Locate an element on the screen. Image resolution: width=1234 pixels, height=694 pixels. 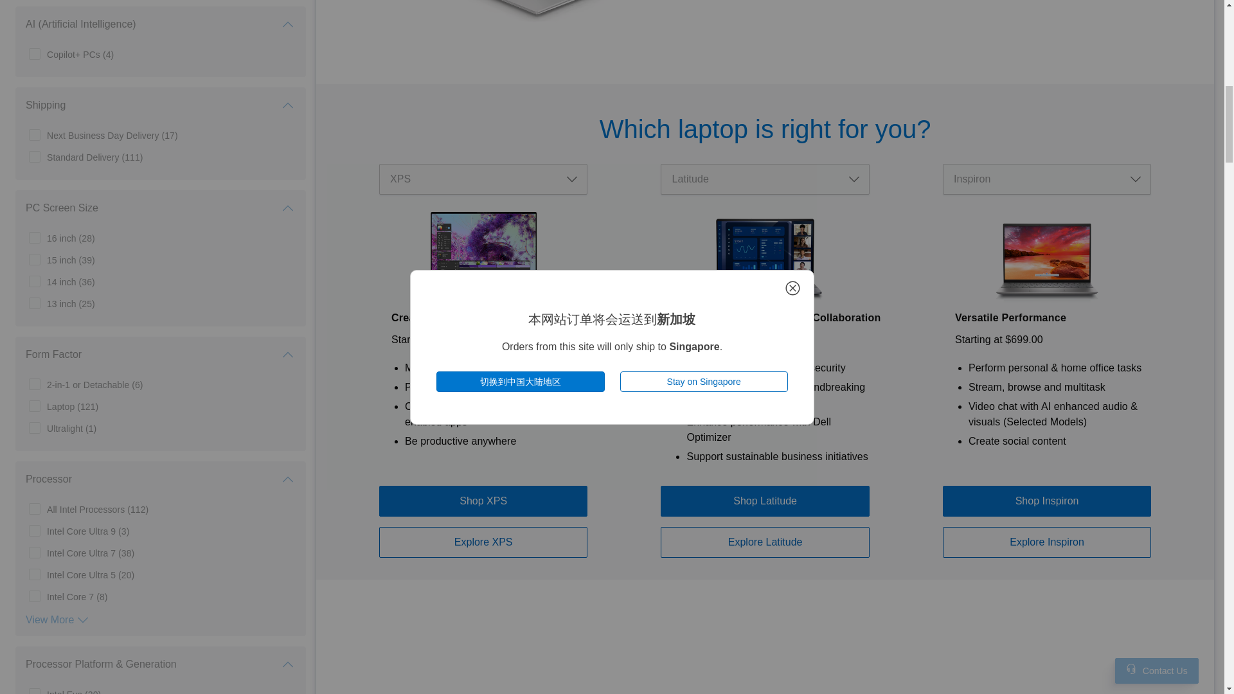
Standard Delivery is located at coordinates (94, 157).